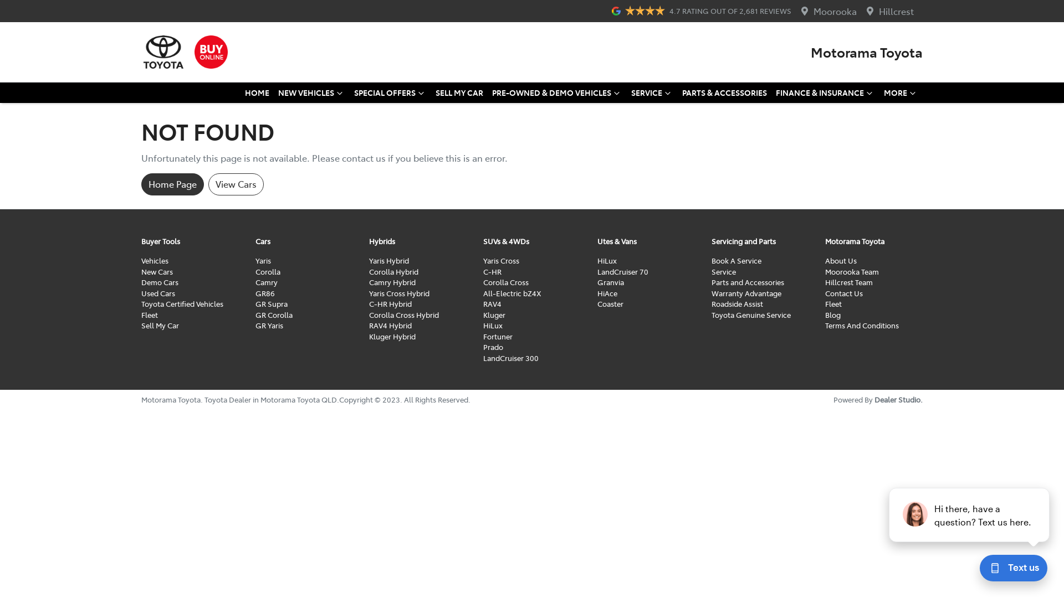  I want to click on Hillcrest Team, so click(849, 282).